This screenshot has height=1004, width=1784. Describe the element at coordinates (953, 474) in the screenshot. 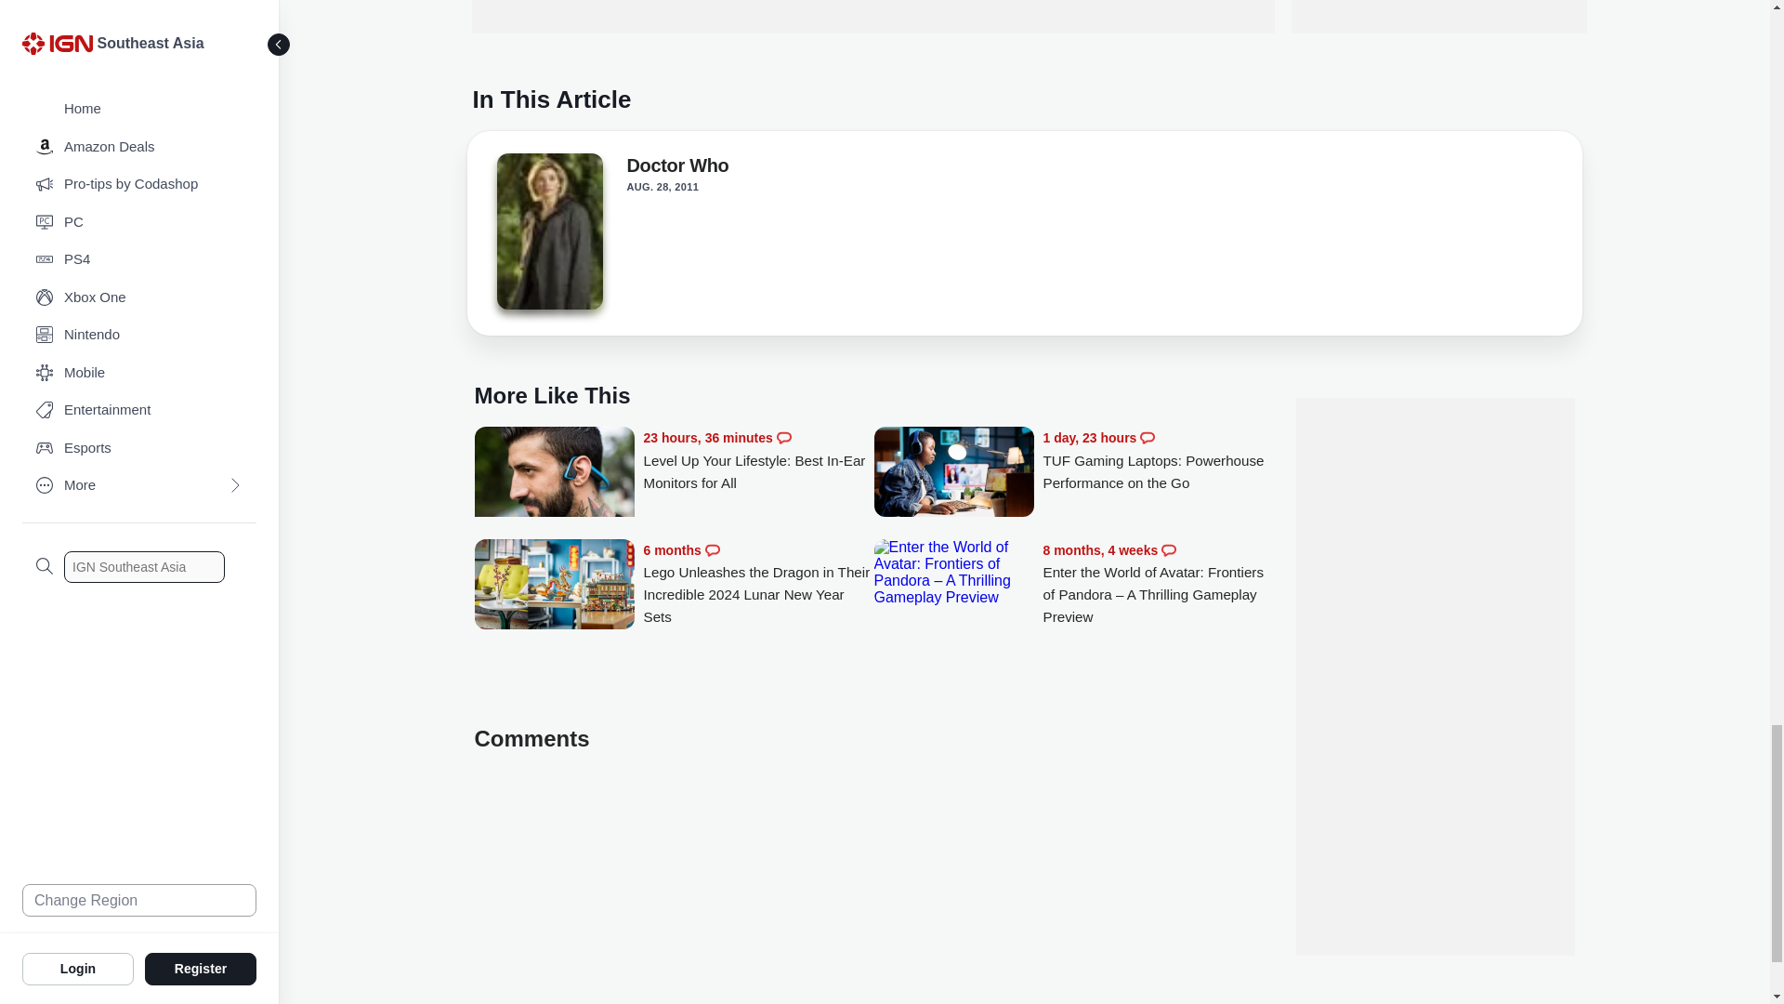

I see `TUF Gaming Laptops: Powerhouse Performance on the Go` at that location.